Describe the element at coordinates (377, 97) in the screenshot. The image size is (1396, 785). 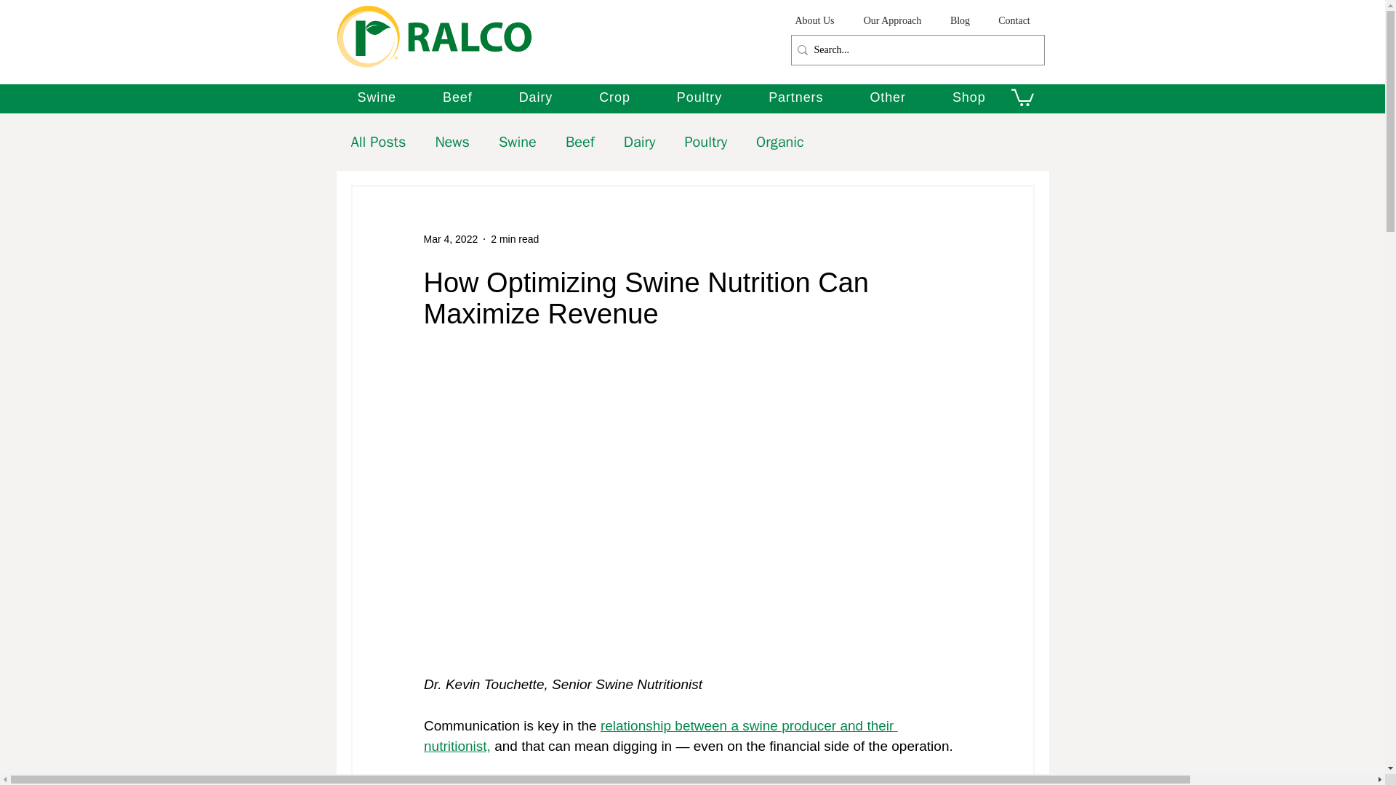
I see `Swine` at that location.